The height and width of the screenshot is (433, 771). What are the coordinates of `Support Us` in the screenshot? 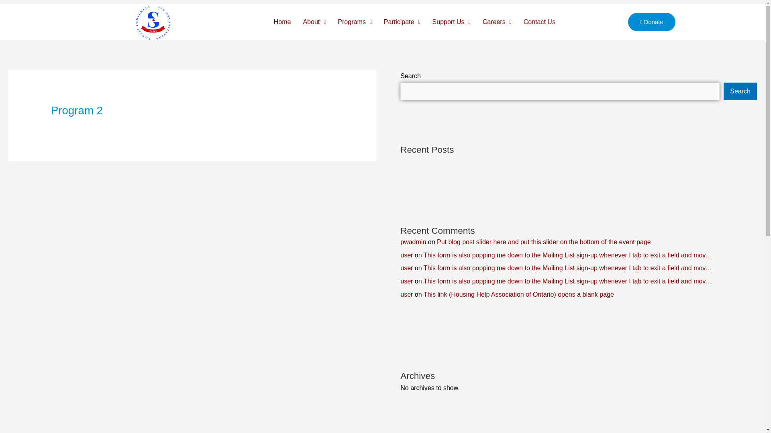 It's located at (451, 22).